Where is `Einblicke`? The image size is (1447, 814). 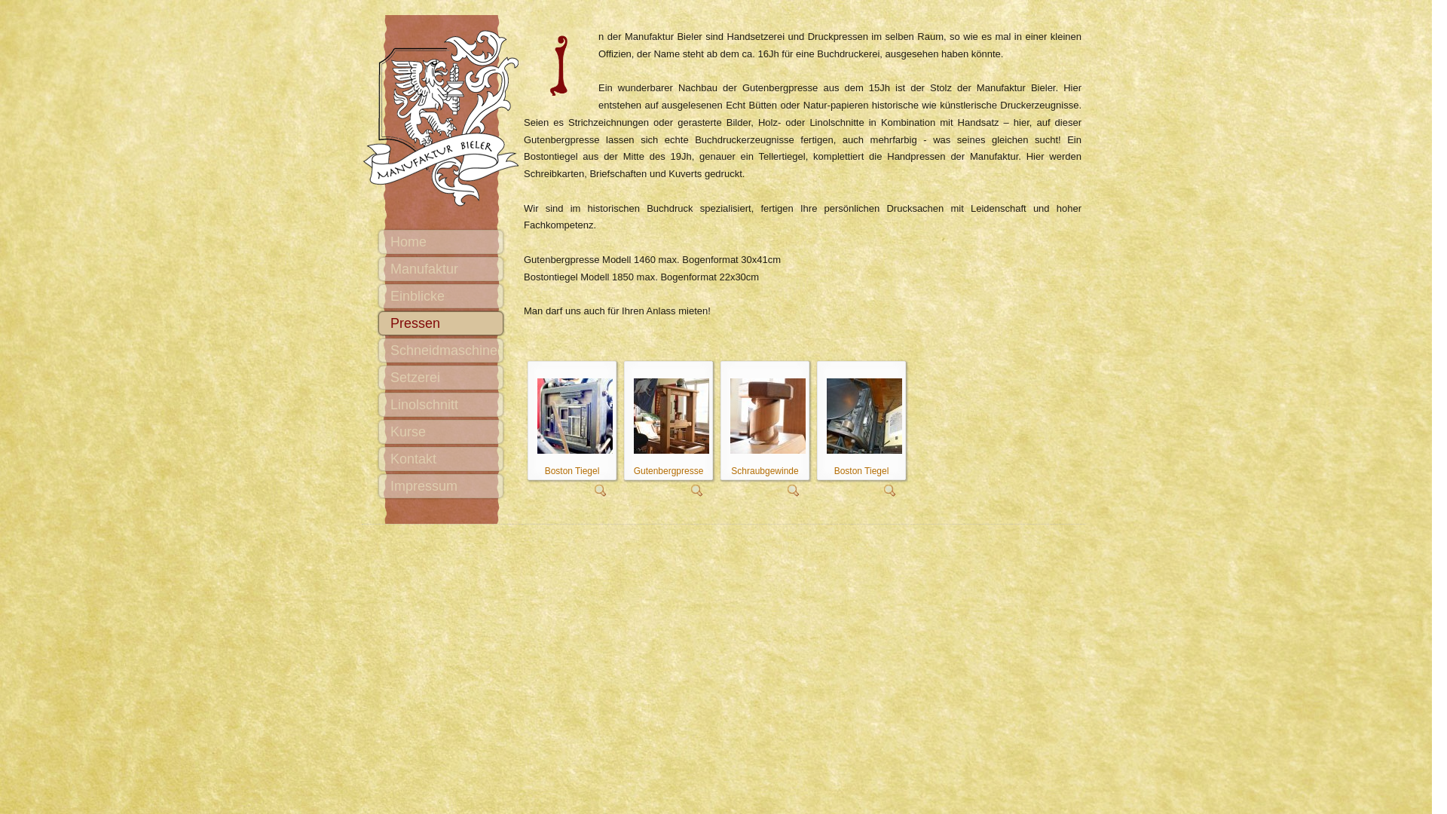
Einblicke is located at coordinates (441, 296).